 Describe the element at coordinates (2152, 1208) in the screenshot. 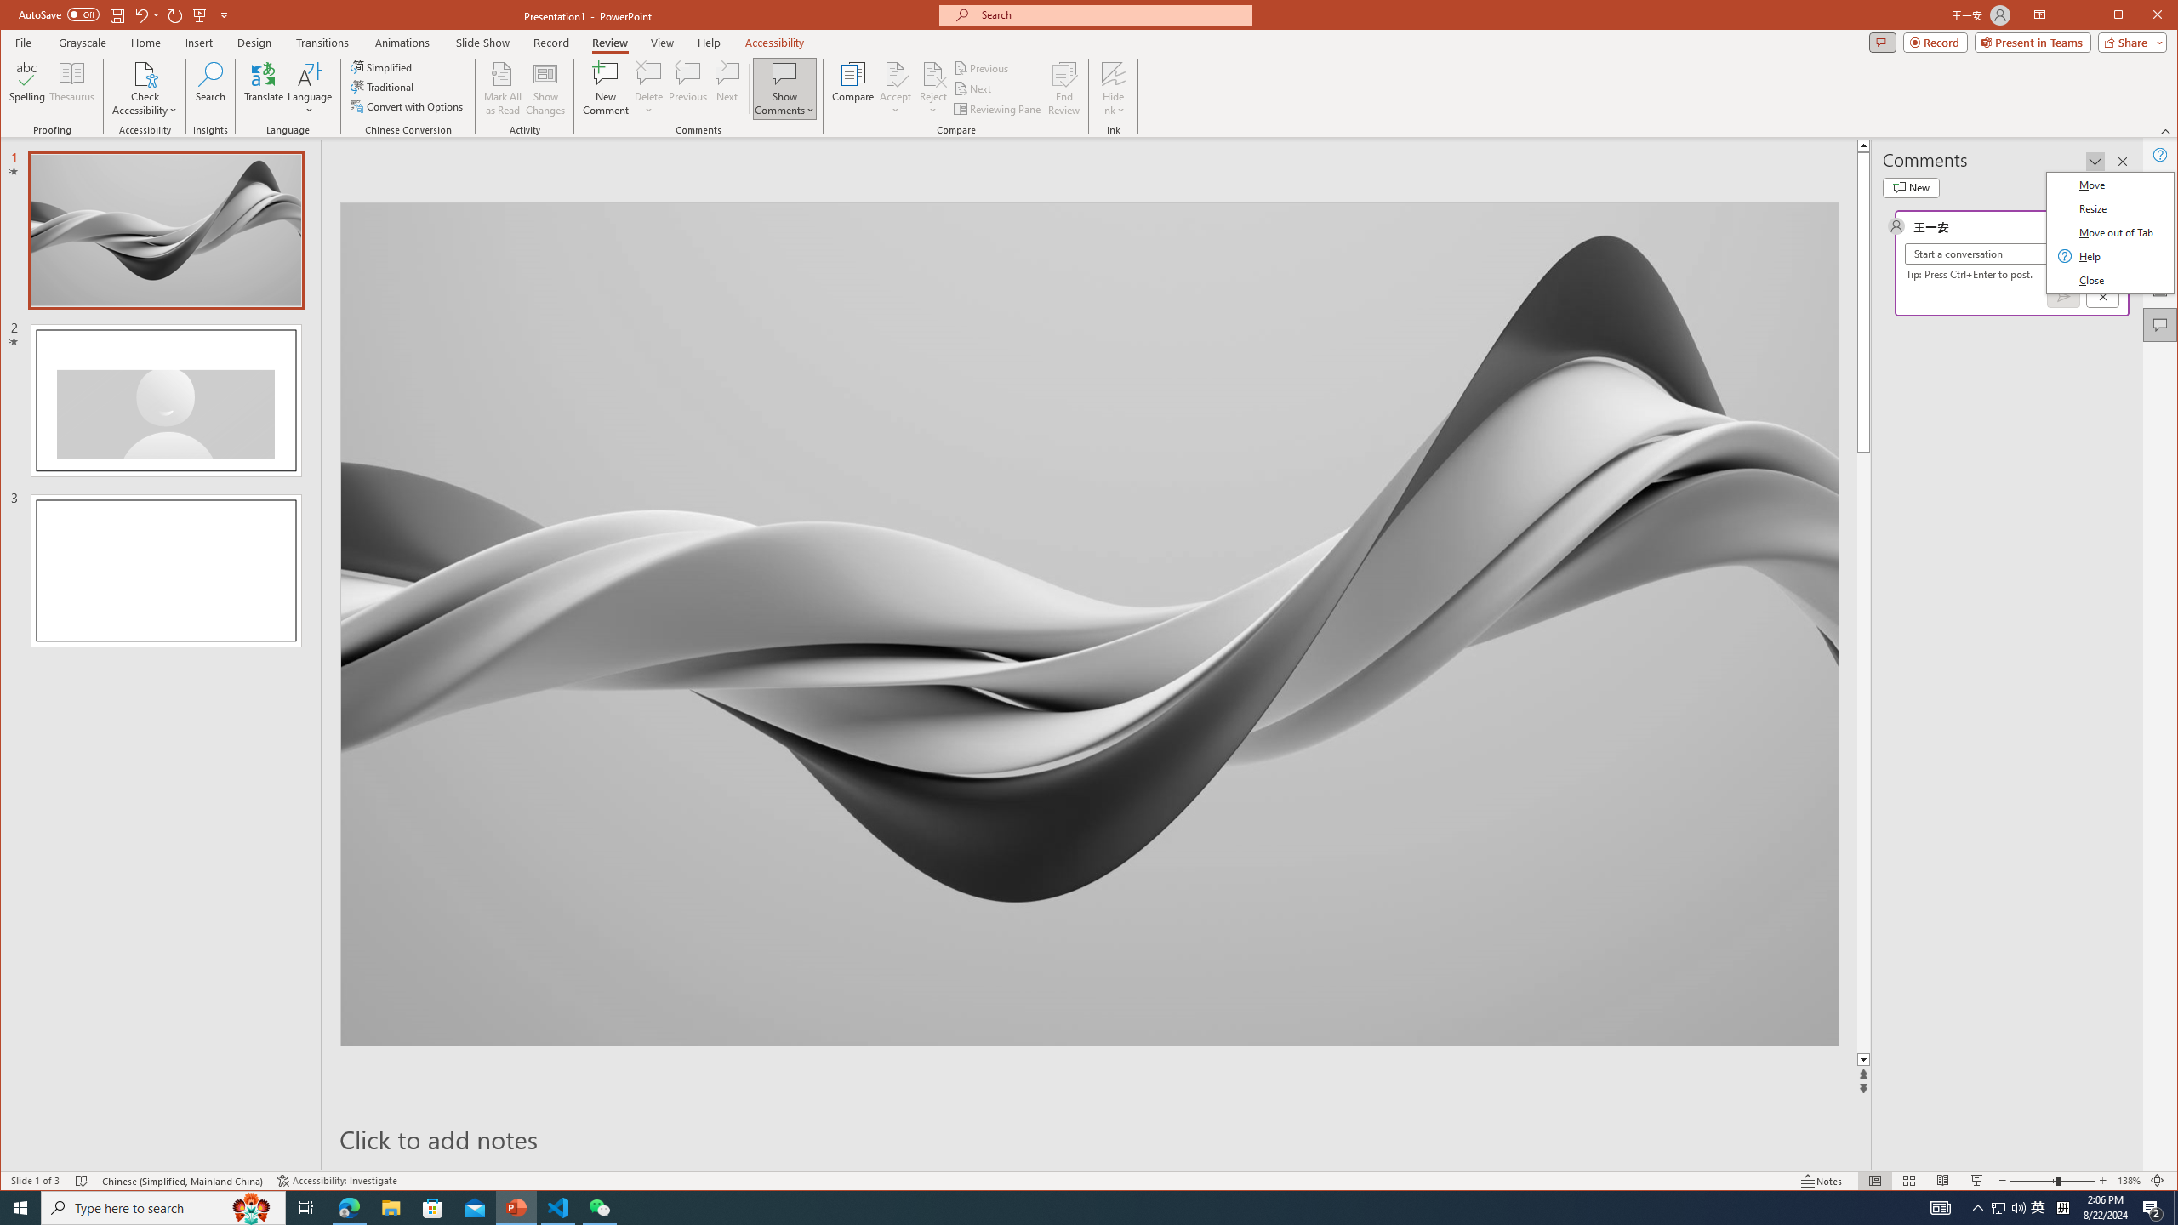

I see `Action Center, 2 new notifications` at that location.